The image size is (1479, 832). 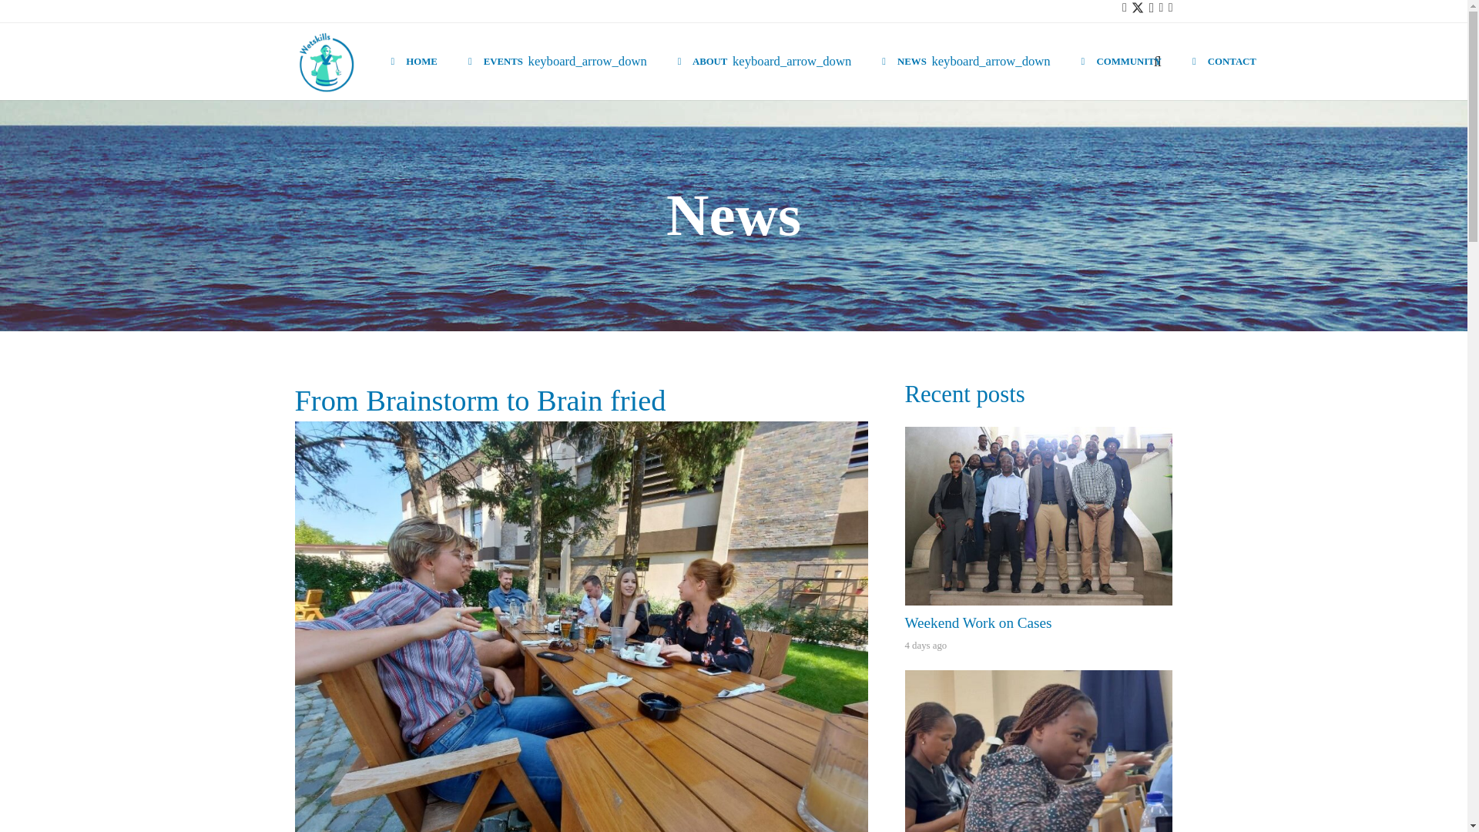 I want to click on ABOUT, so click(x=764, y=62).